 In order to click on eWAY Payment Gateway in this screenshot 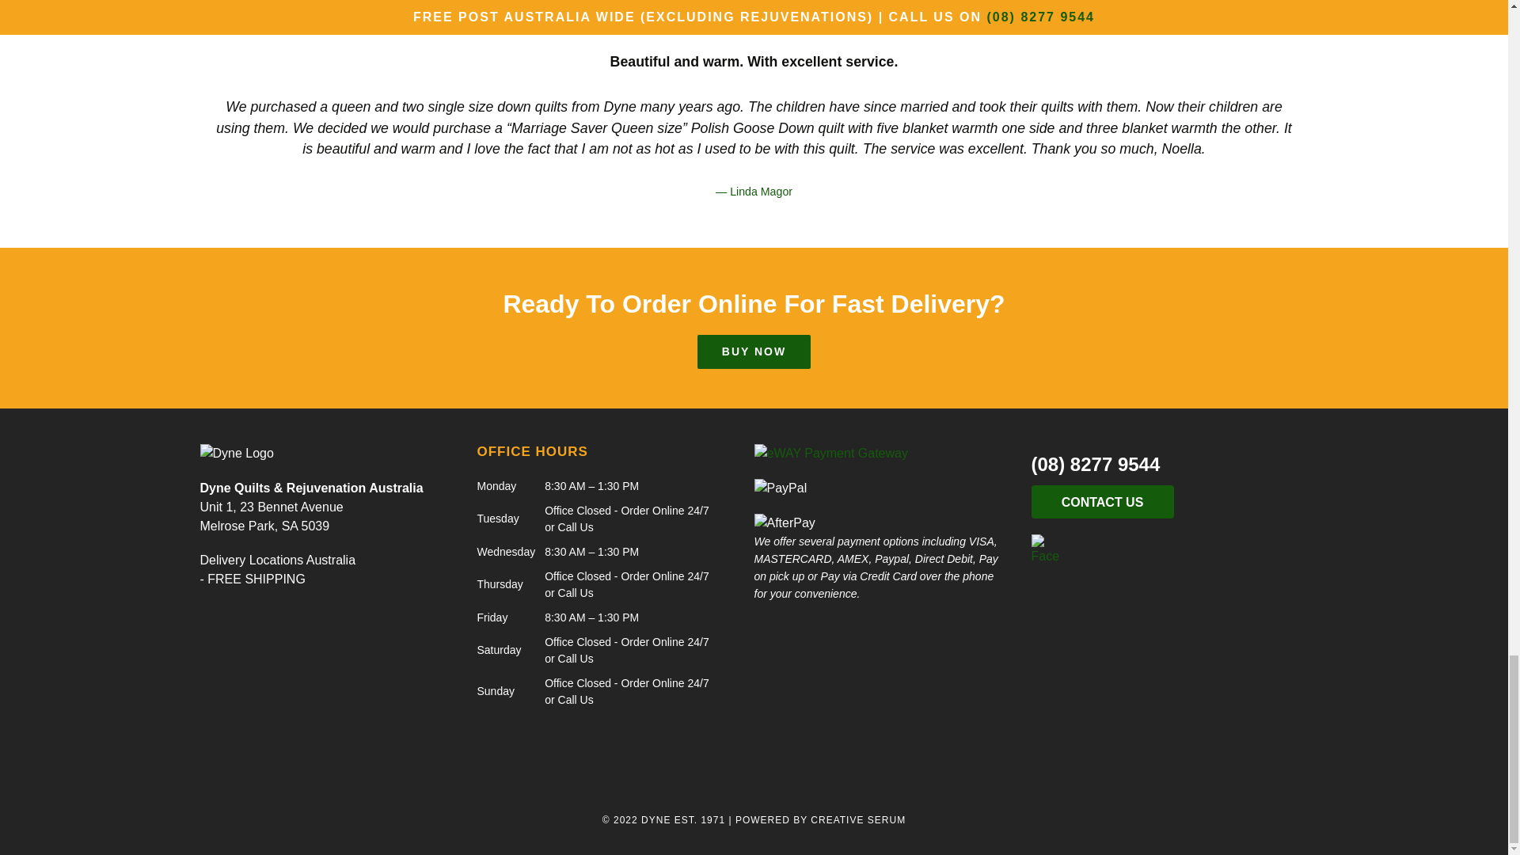, I will do `click(830, 453)`.